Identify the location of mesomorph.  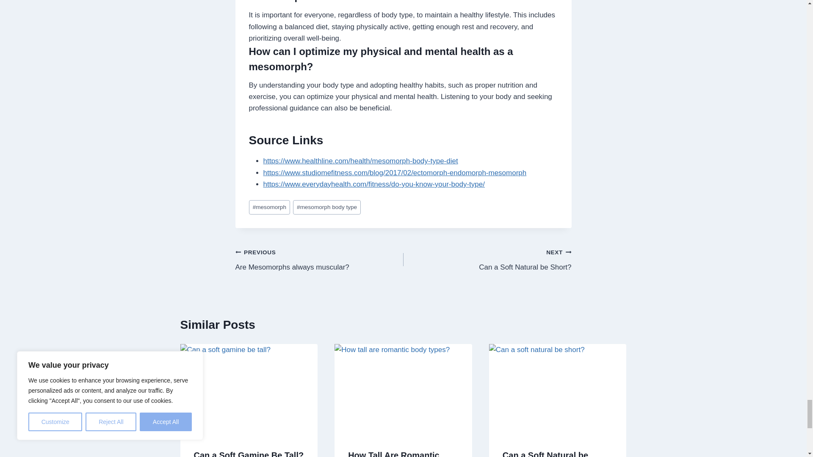
(327, 207).